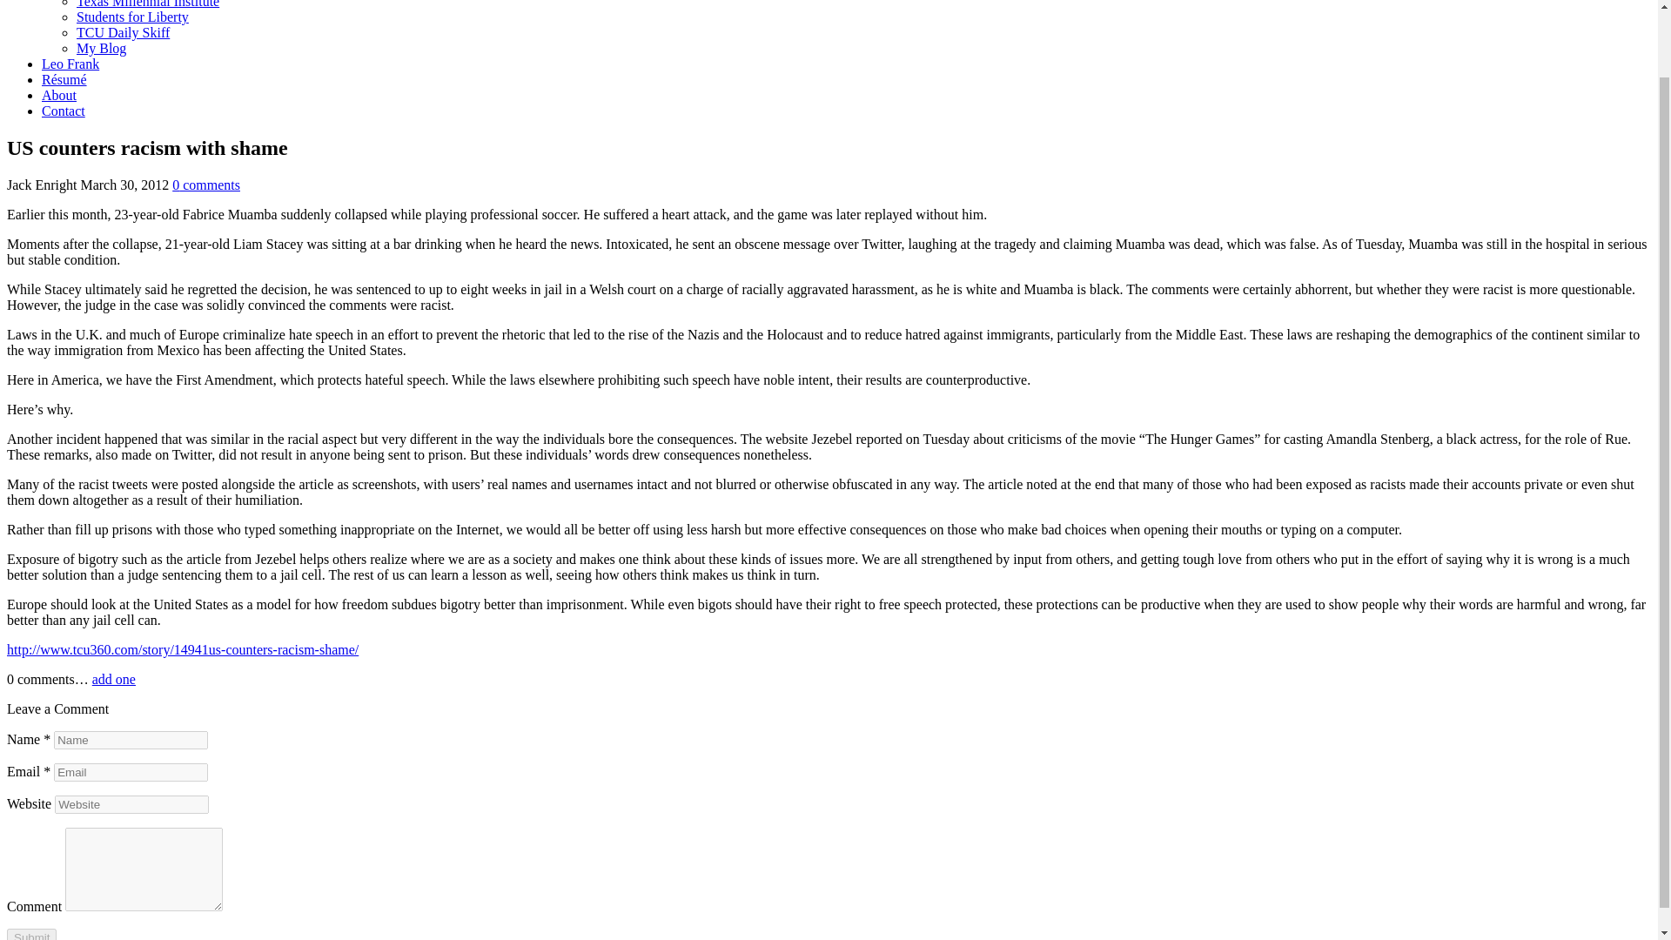  Describe the element at coordinates (124, 185) in the screenshot. I see `2012-03-30` at that location.